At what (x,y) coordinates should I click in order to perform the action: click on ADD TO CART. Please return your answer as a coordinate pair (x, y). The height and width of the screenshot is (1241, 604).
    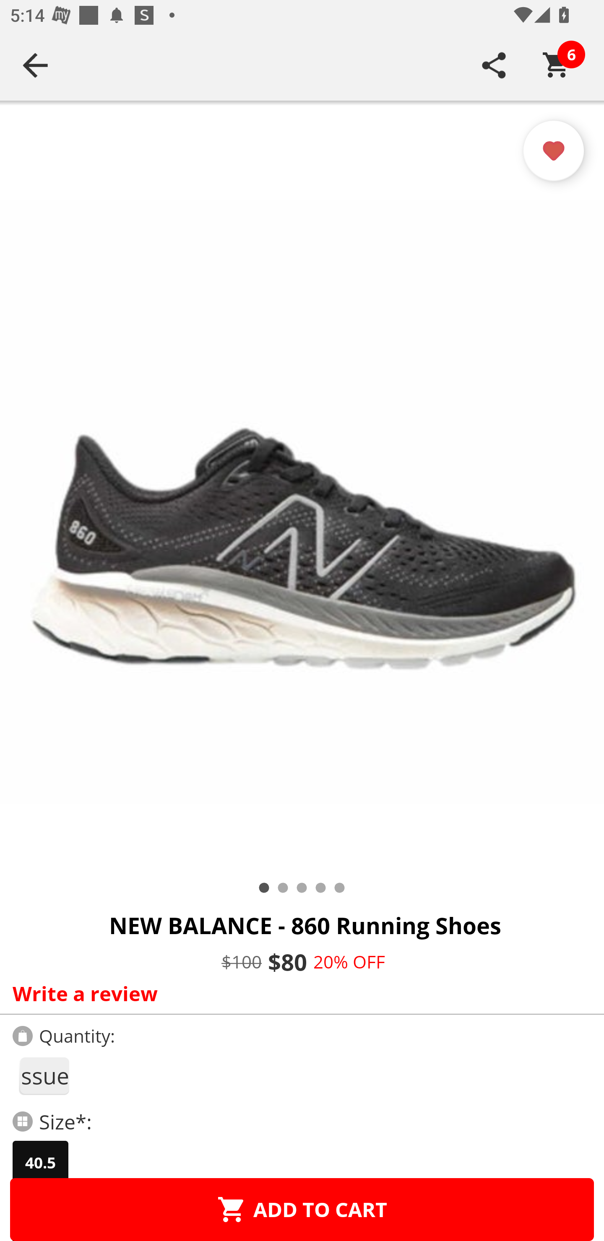
    Looking at the image, I should click on (302, 1209).